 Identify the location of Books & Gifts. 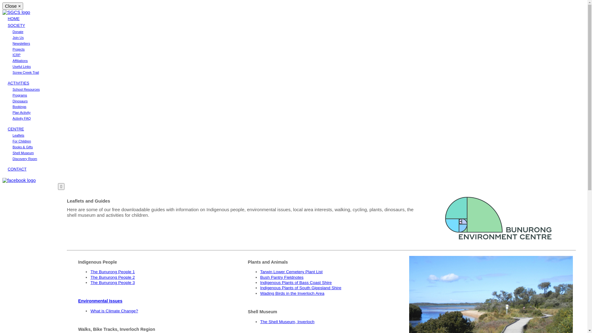
(23, 147).